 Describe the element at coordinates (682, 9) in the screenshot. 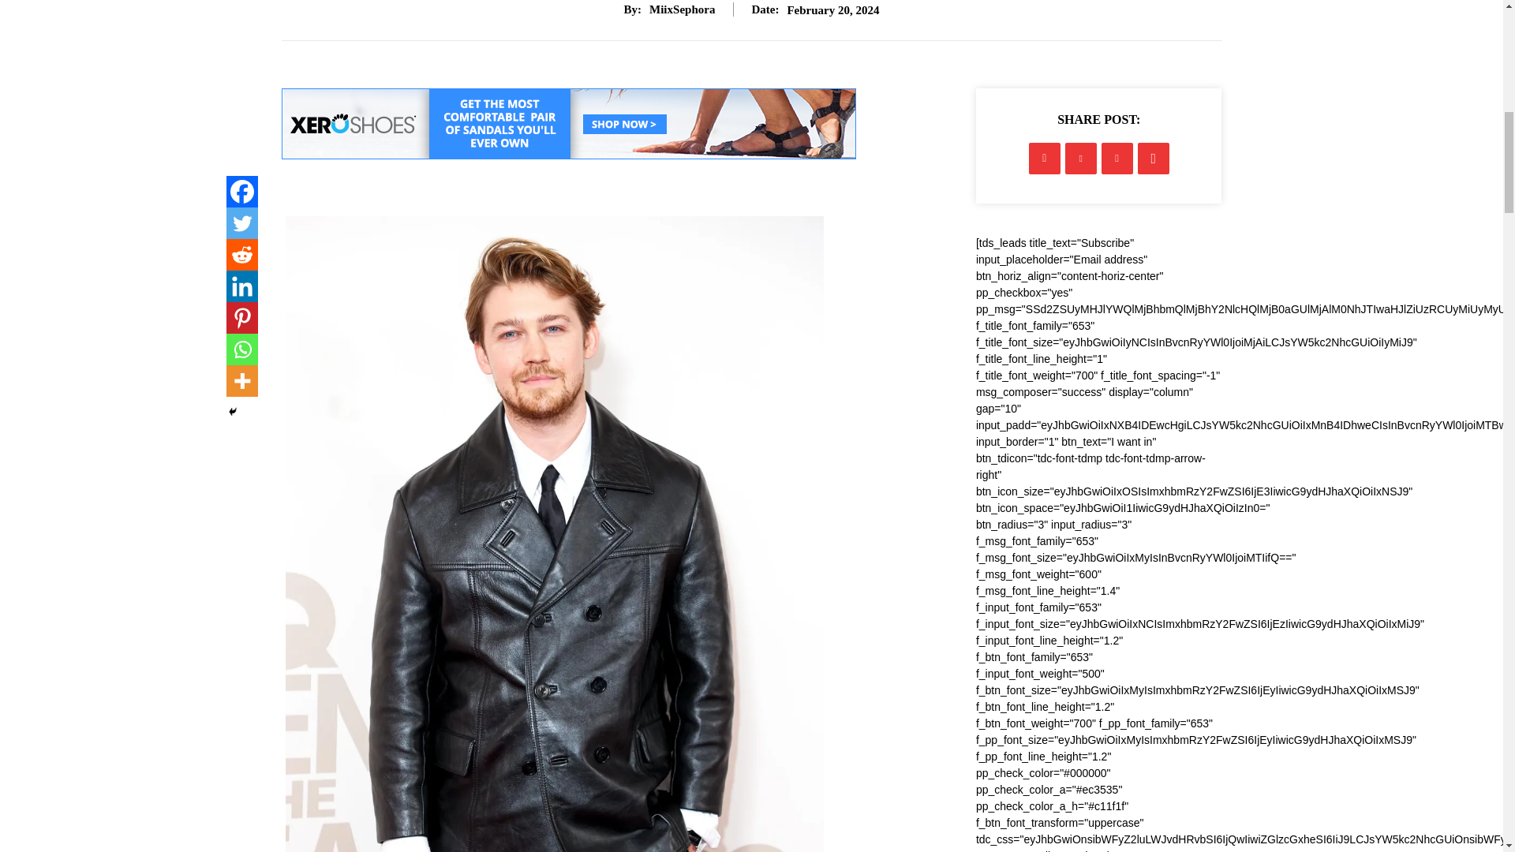

I see `MiixSephora` at that location.